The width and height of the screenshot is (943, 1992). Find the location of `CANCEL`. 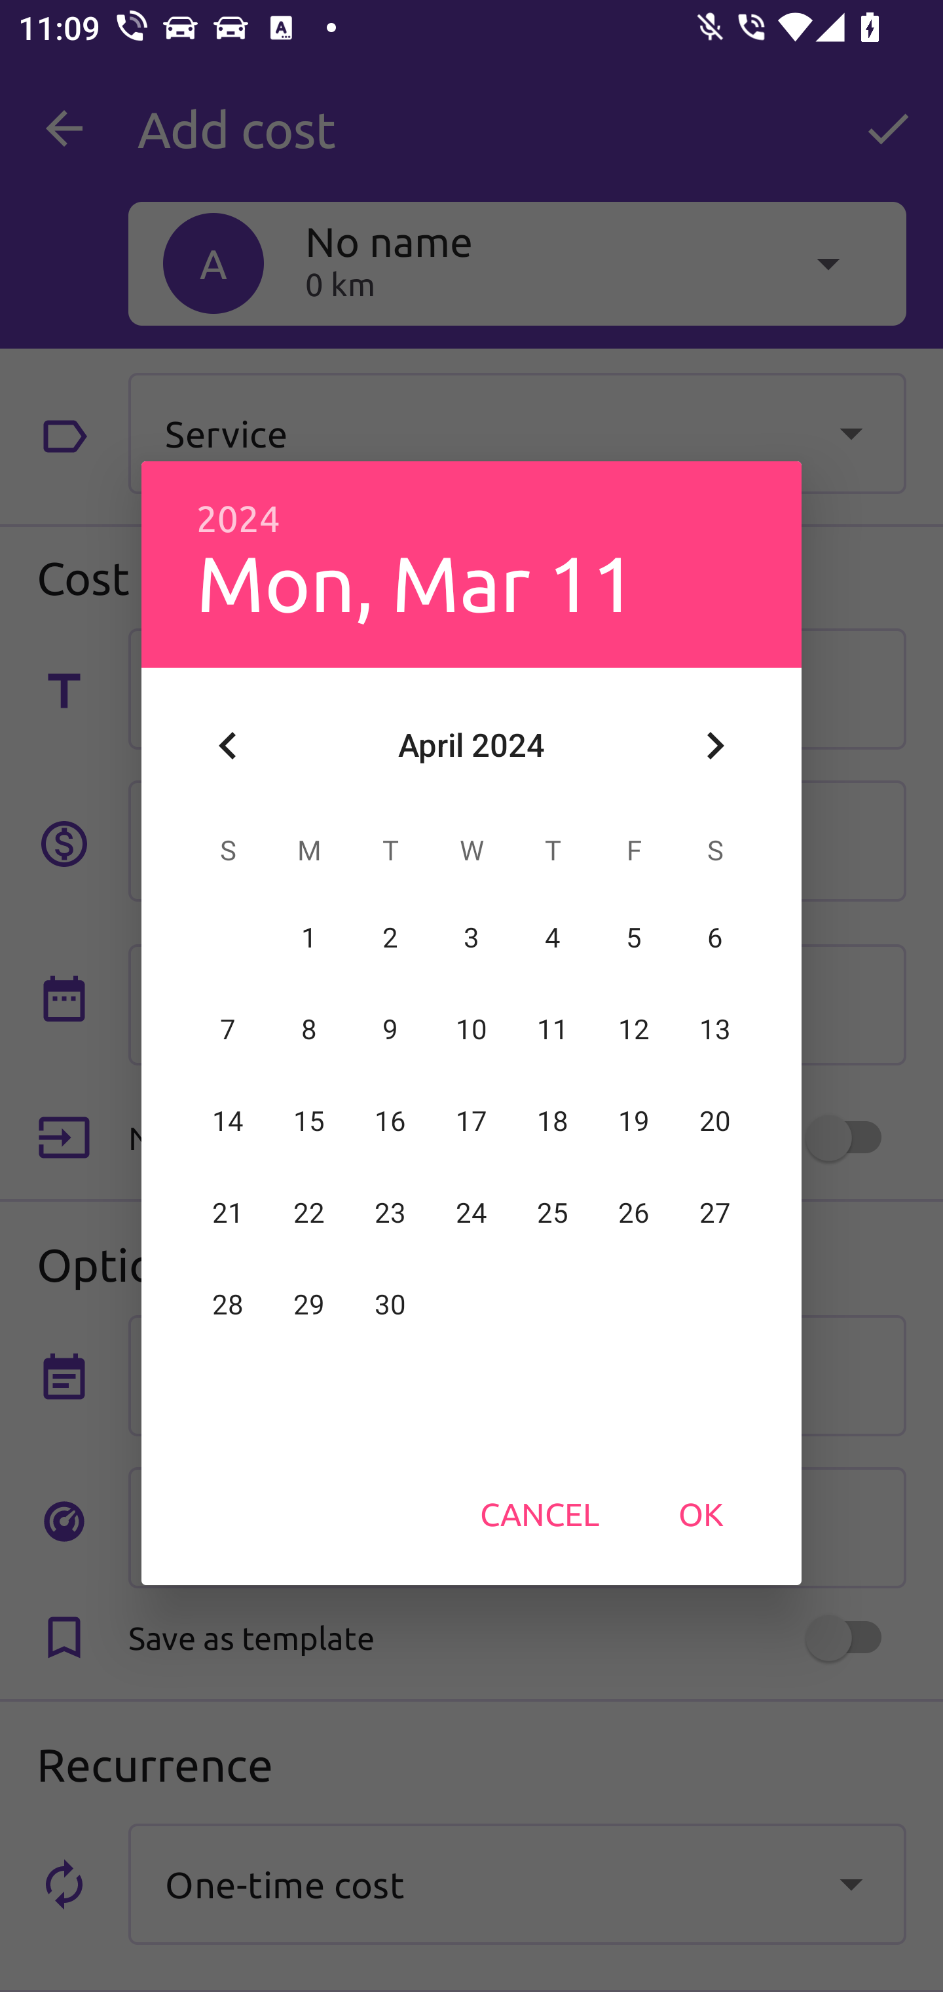

CANCEL is located at coordinates (540, 1514).